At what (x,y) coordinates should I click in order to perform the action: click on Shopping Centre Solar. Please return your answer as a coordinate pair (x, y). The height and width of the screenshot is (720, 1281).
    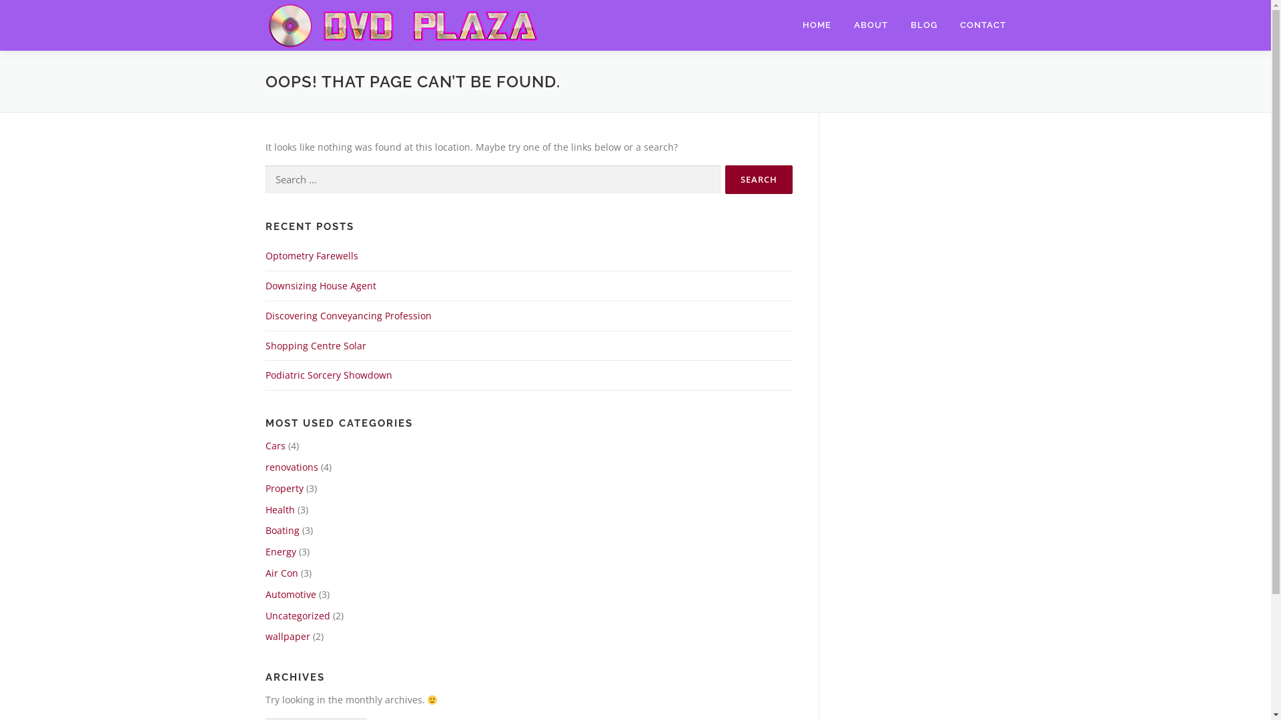
    Looking at the image, I should click on (316, 345).